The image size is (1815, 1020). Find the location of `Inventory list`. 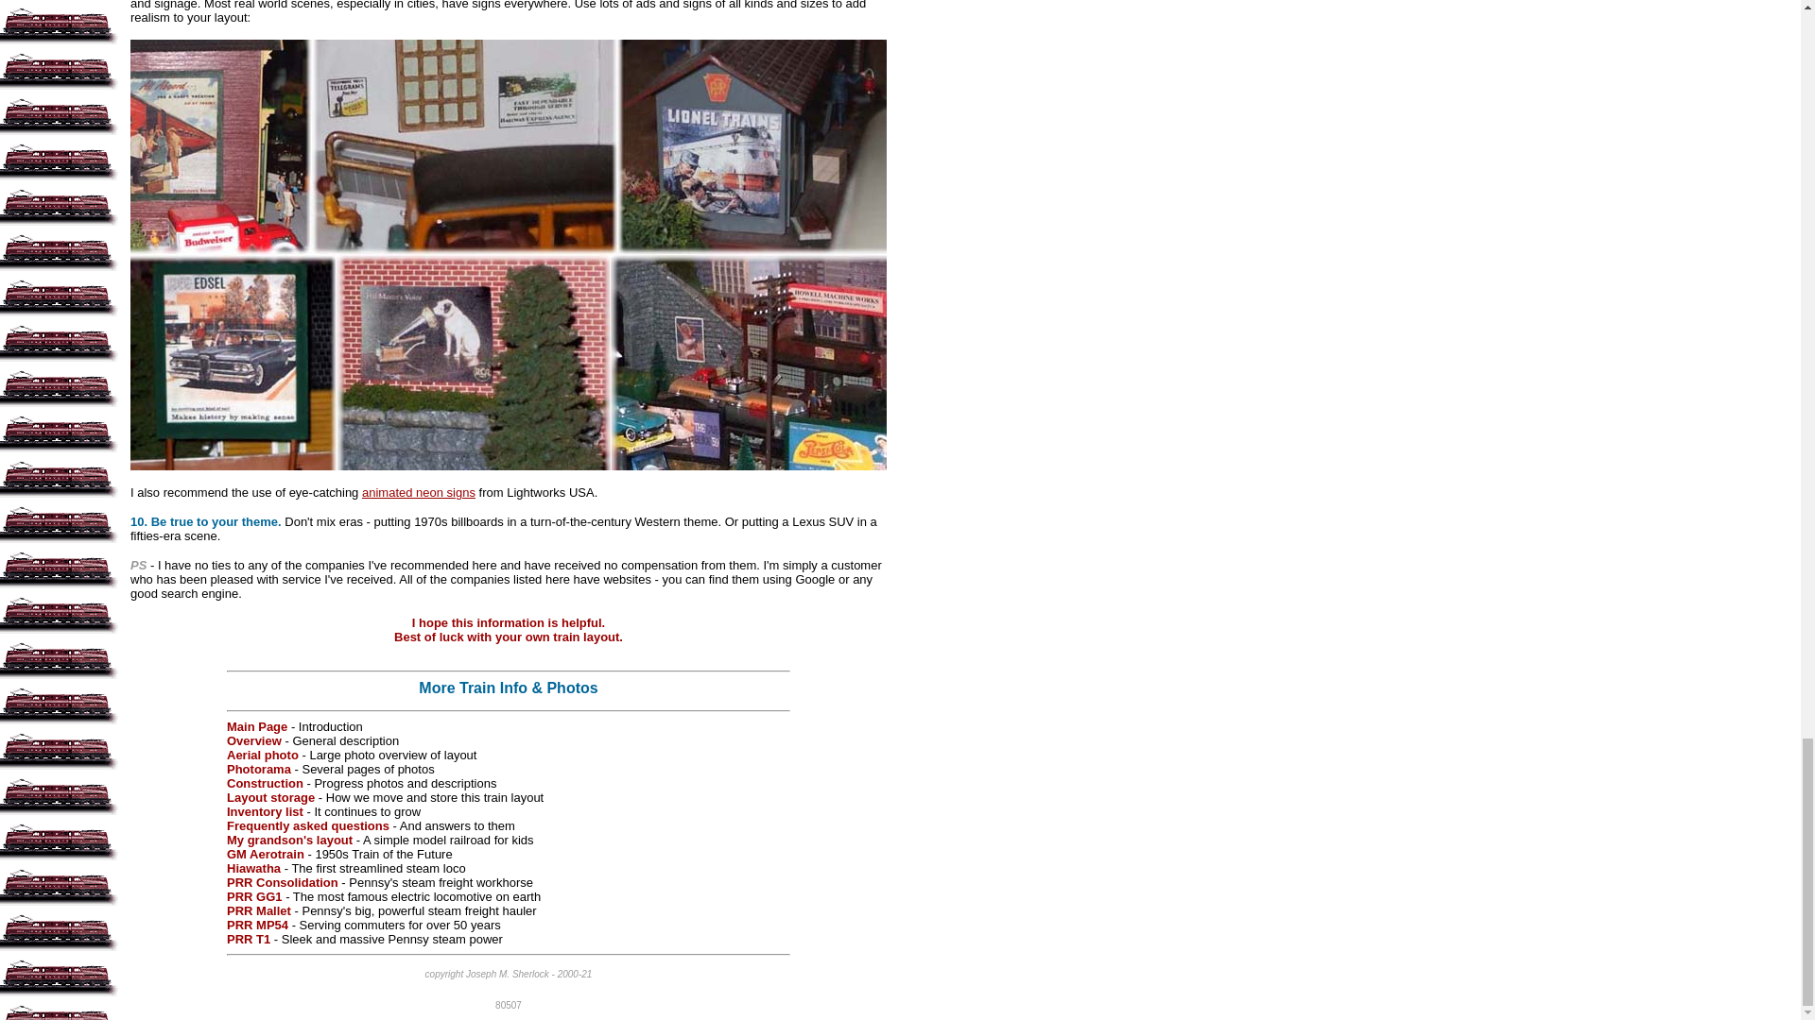

Inventory list is located at coordinates (265, 812).